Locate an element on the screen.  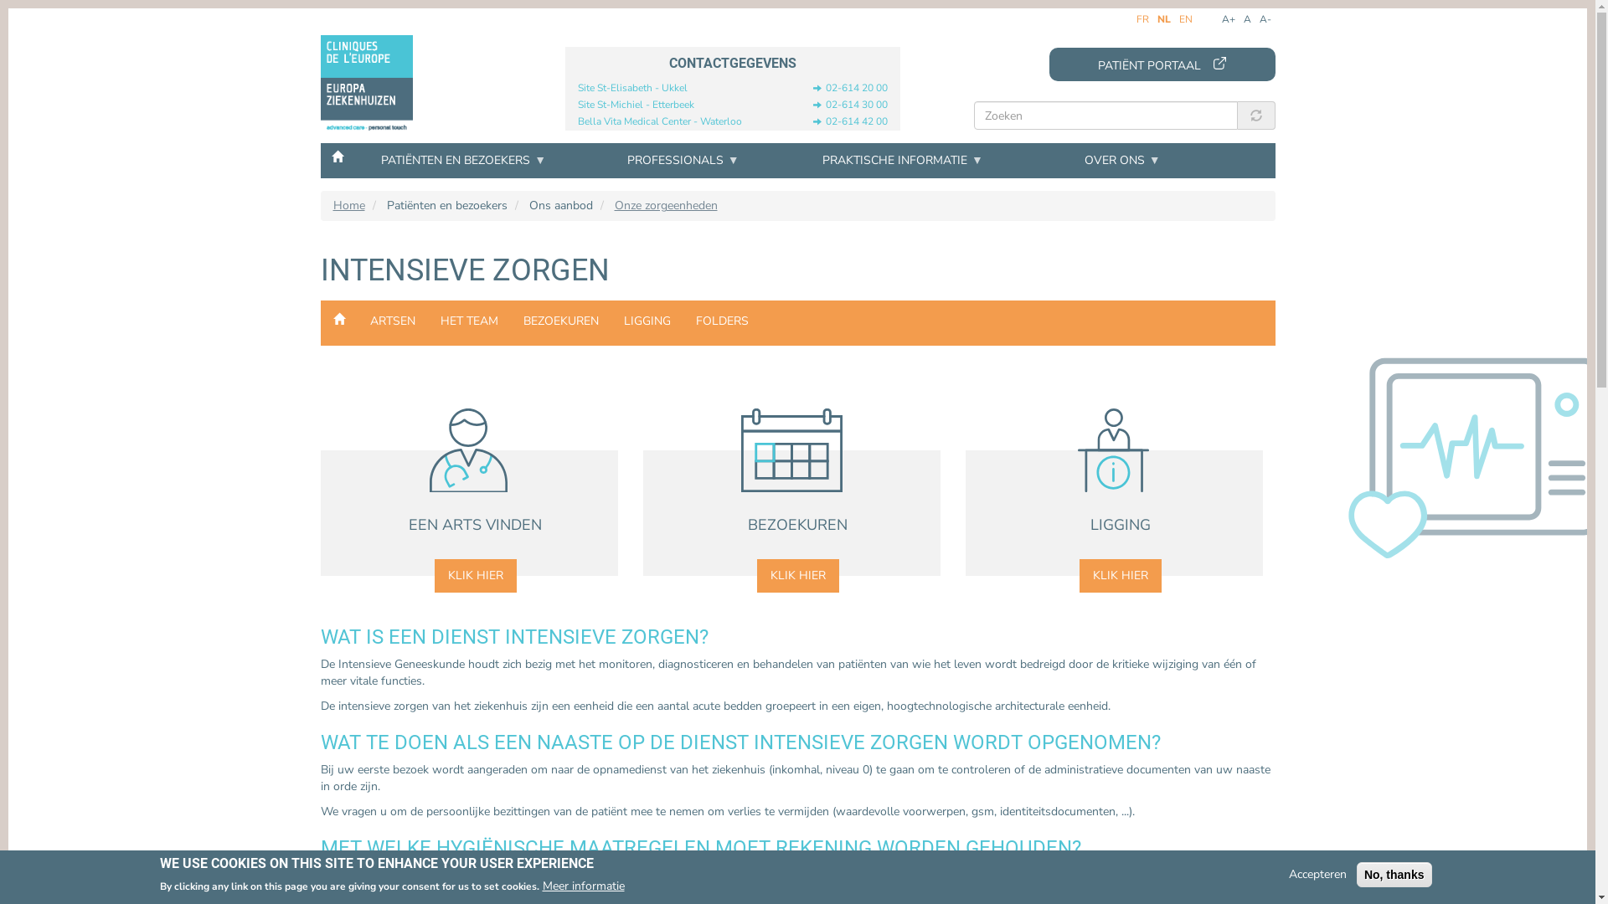
OP RAADPLEGING KOMEN is located at coordinates (665, 290).